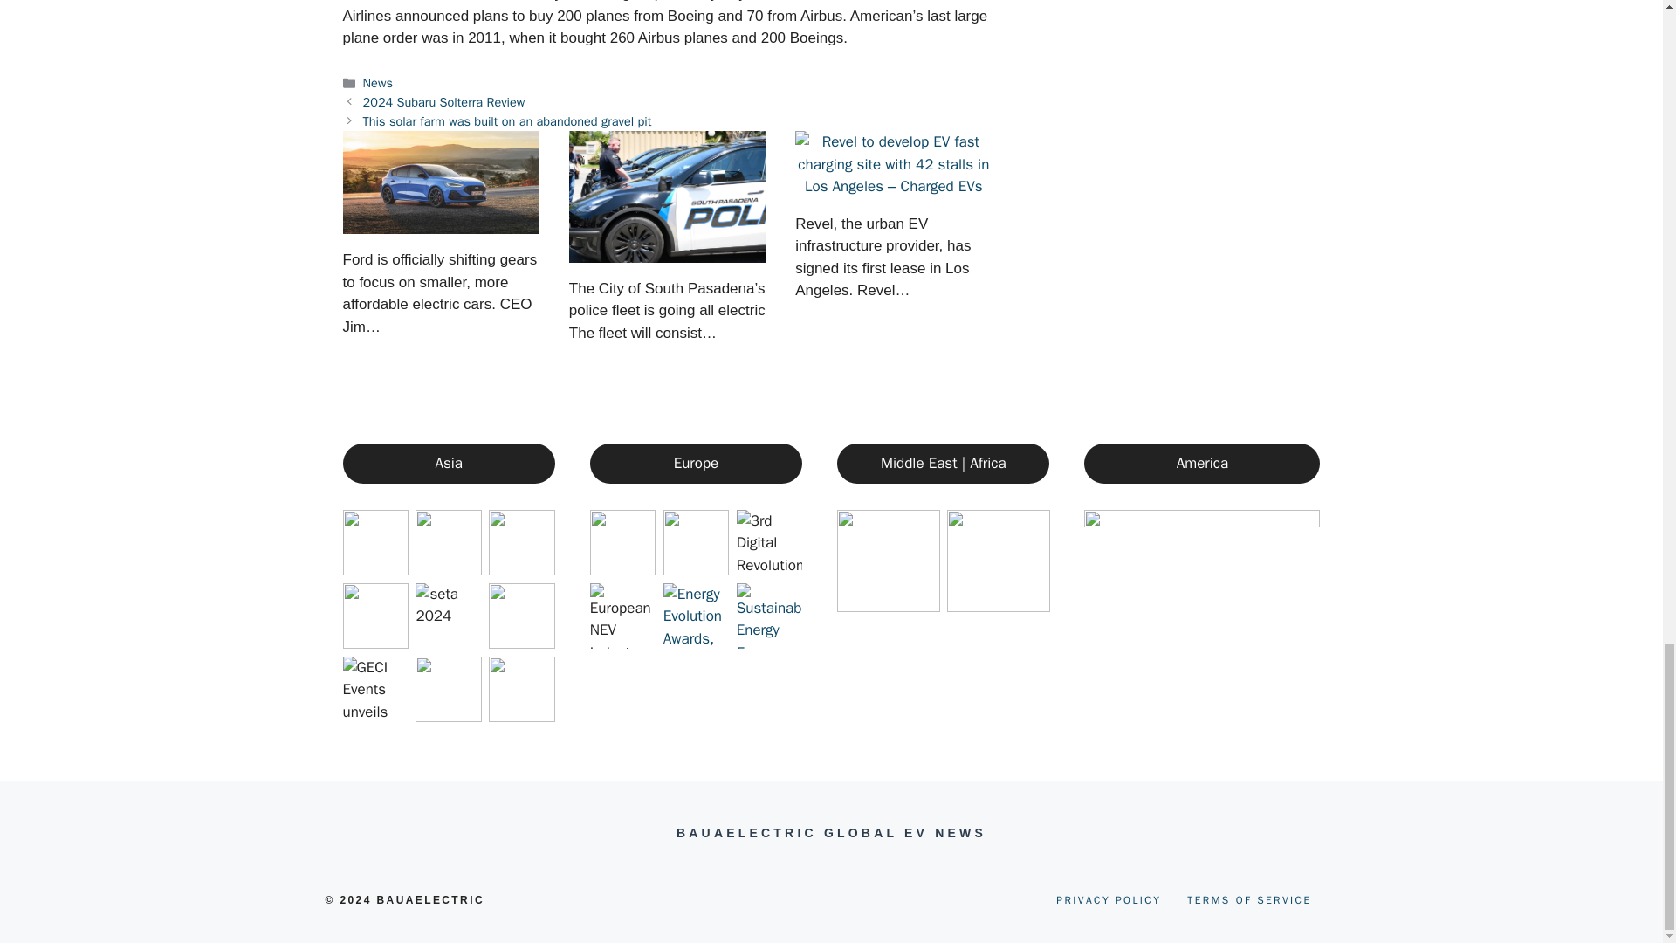 Image resolution: width=1676 pixels, height=943 pixels. I want to click on First all-electric police fleet coming to California, so click(667, 196).